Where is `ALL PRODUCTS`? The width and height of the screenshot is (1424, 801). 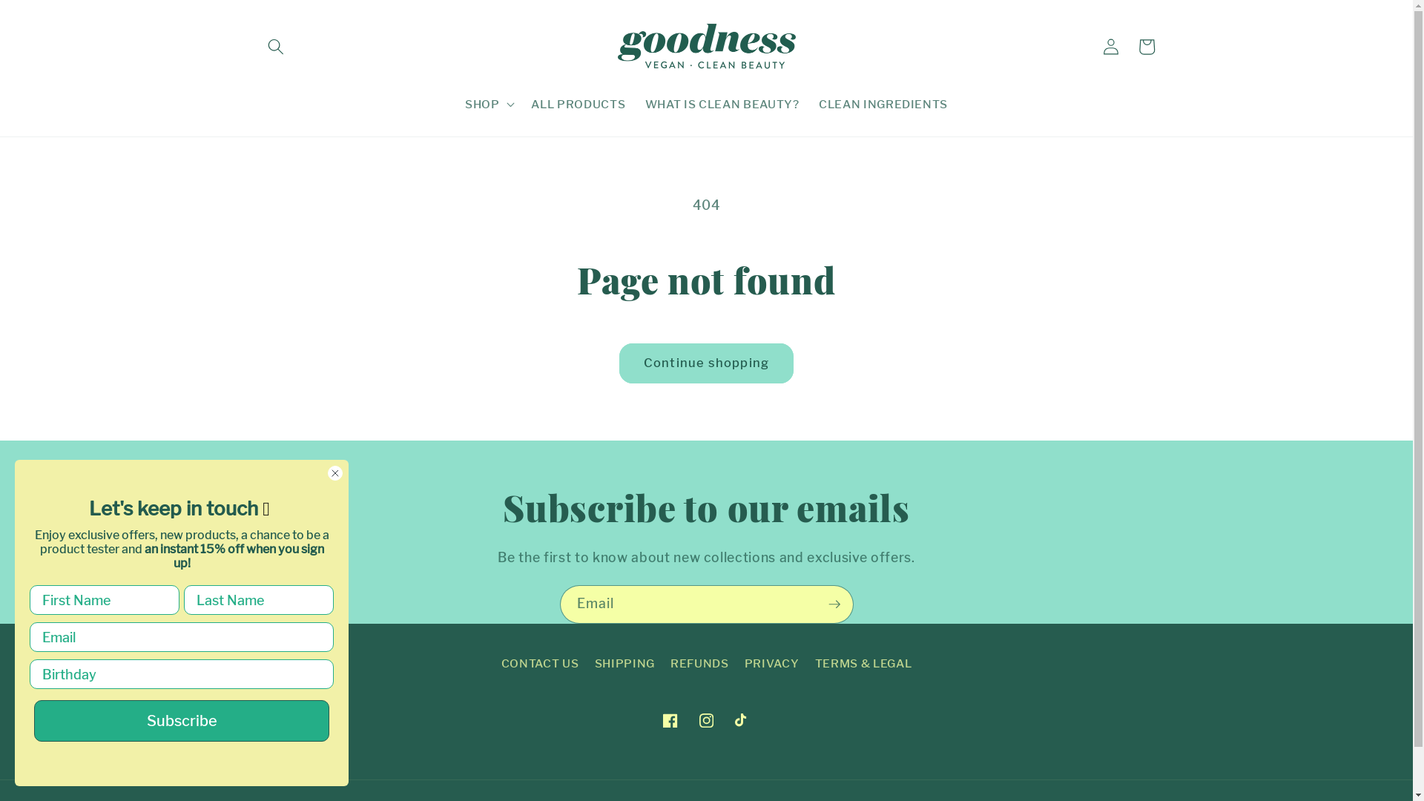
ALL PRODUCTS is located at coordinates (578, 105).